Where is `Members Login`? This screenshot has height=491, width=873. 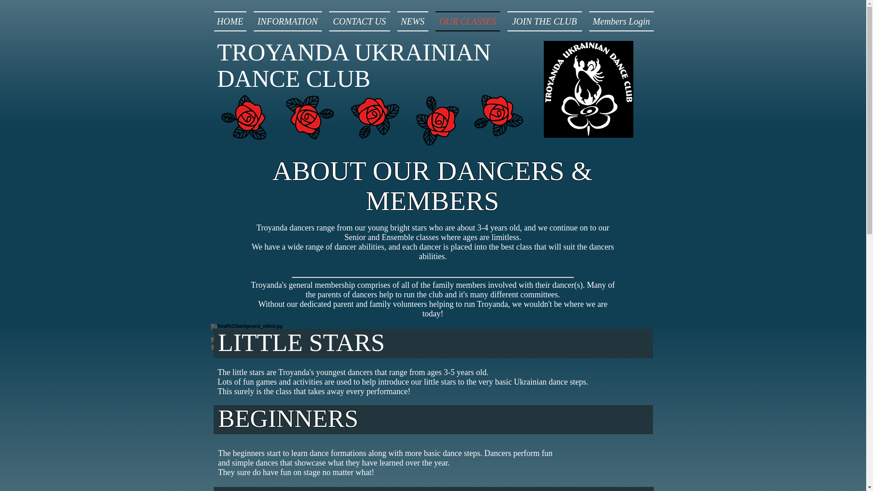
Members Login is located at coordinates (620, 21).